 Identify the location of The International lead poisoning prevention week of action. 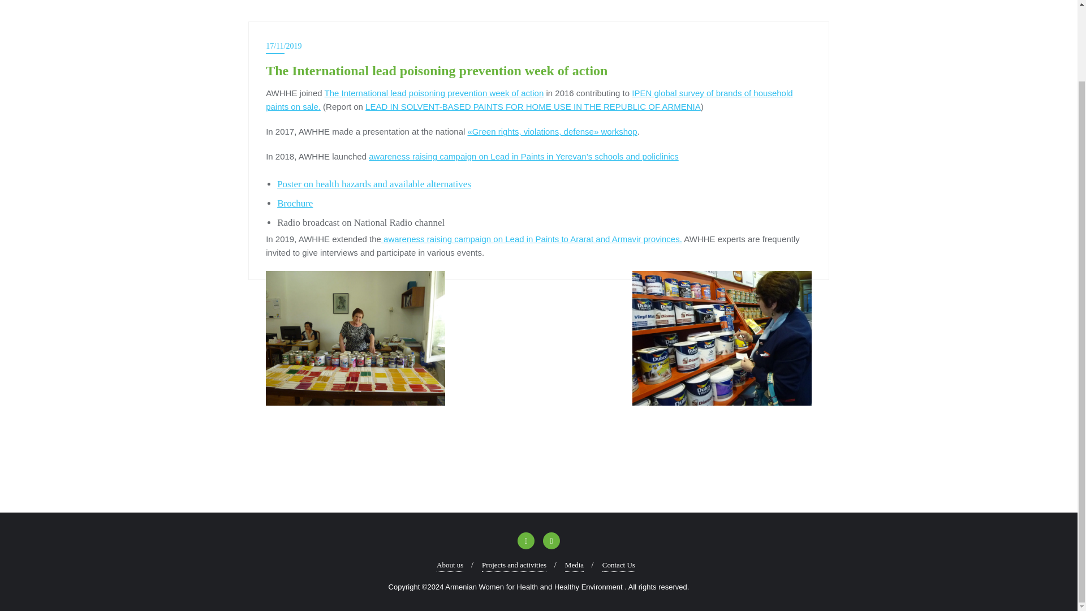
(434, 93).